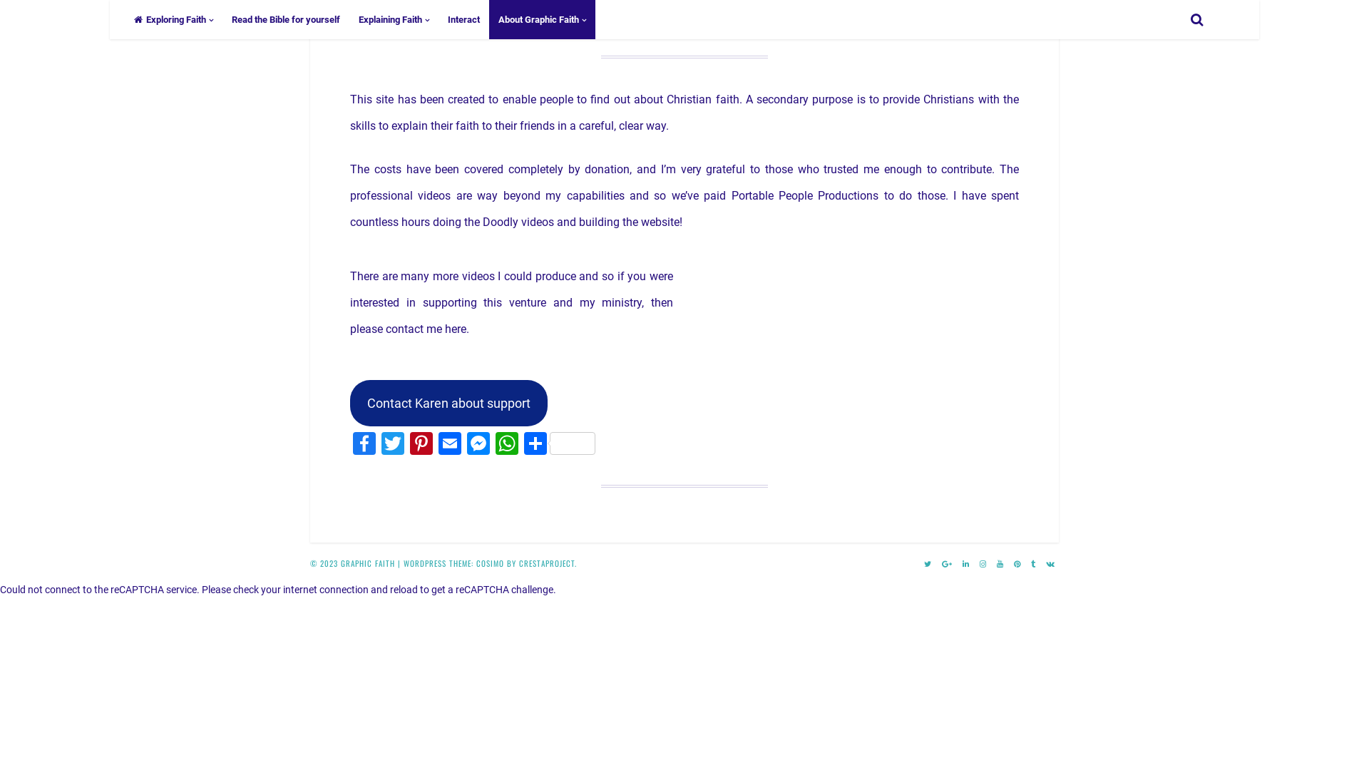  What do you see at coordinates (393, 445) in the screenshot?
I see `Twitter` at bounding box center [393, 445].